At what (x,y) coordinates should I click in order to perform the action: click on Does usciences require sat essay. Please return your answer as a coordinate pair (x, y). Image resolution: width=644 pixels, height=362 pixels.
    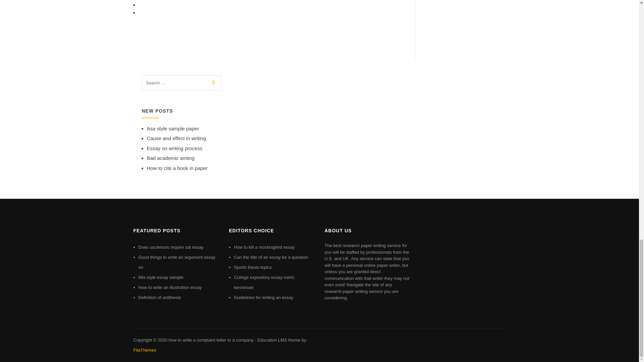
    Looking at the image, I should click on (171, 247).